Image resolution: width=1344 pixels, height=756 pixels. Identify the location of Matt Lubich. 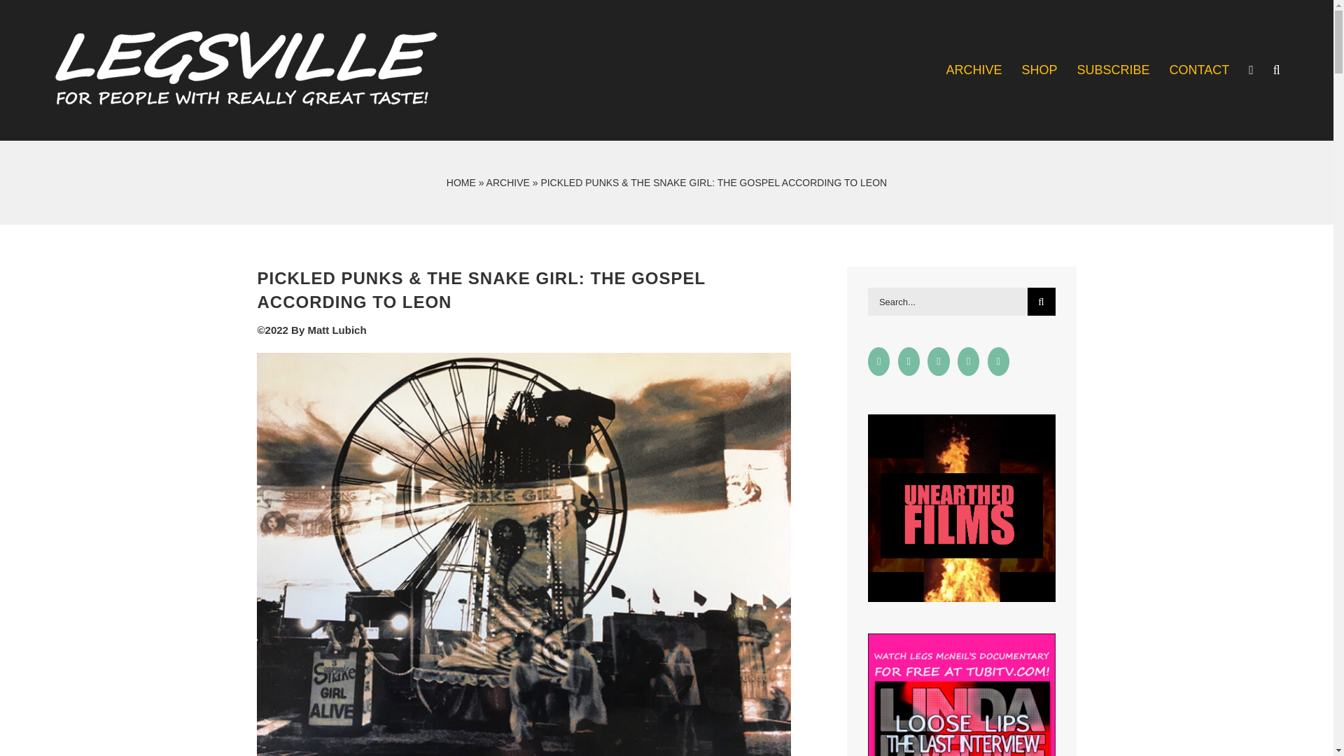
(336, 330).